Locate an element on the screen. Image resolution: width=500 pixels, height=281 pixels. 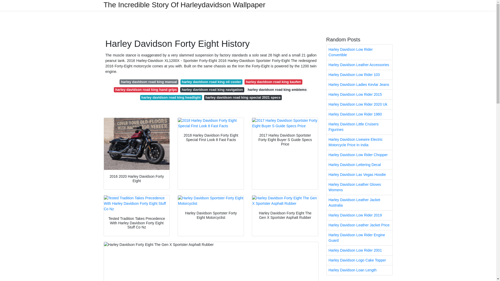
harley davidson road king navigation is located at coordinates (212, 90).